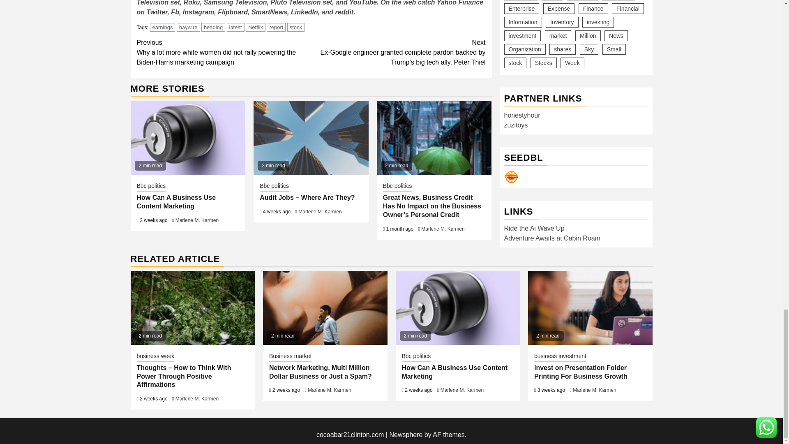 The width and height of the screenshot is (789, 444). What do you see at coordinates (269, 12) in the screenshot?
I see `SmartNews` at bounding box center [269, 12].